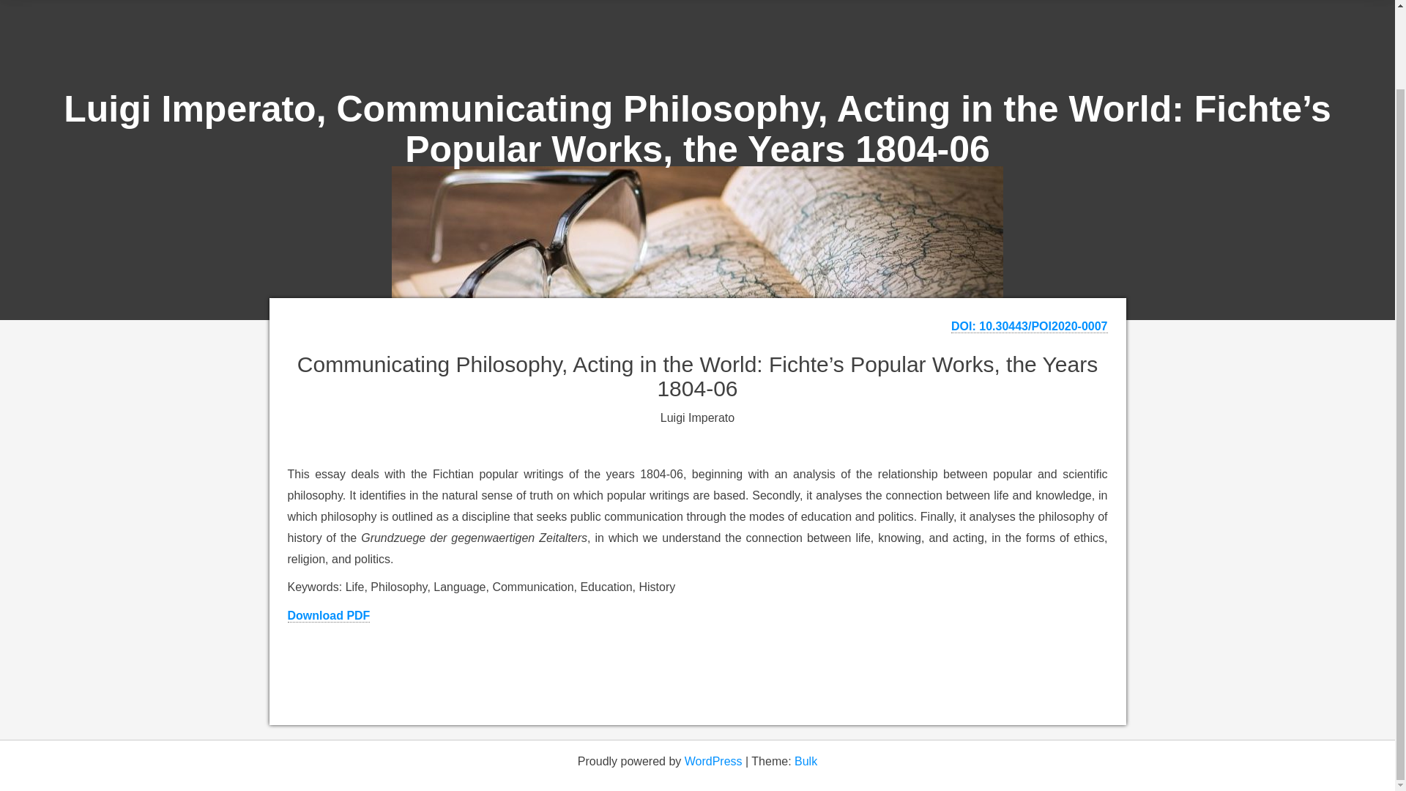  I want to click on Bulk, so click(806, 761).